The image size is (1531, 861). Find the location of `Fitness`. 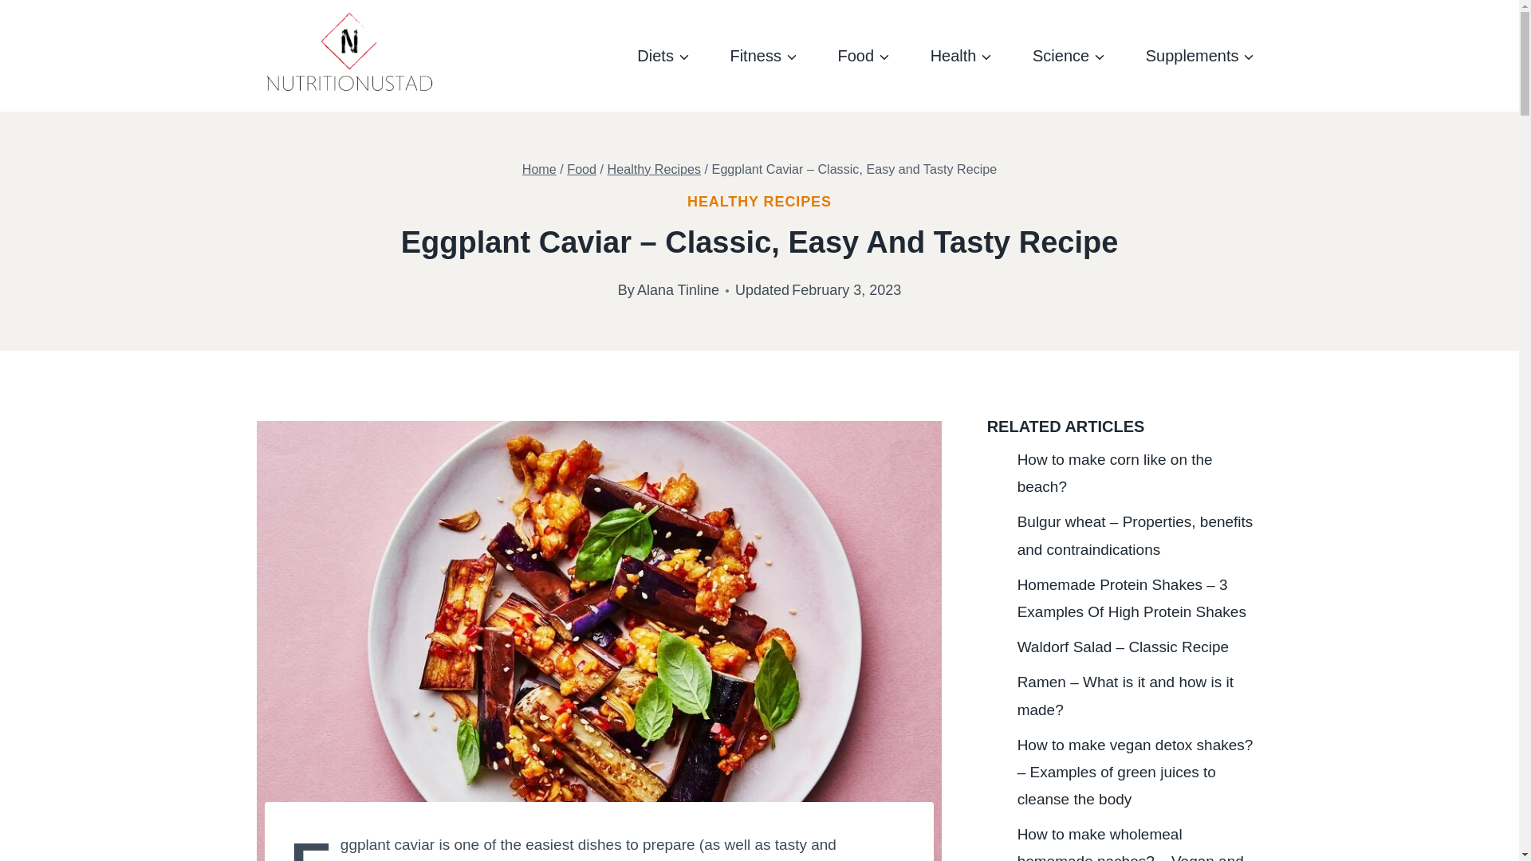

Fitness is located at coordinates (762, 56).